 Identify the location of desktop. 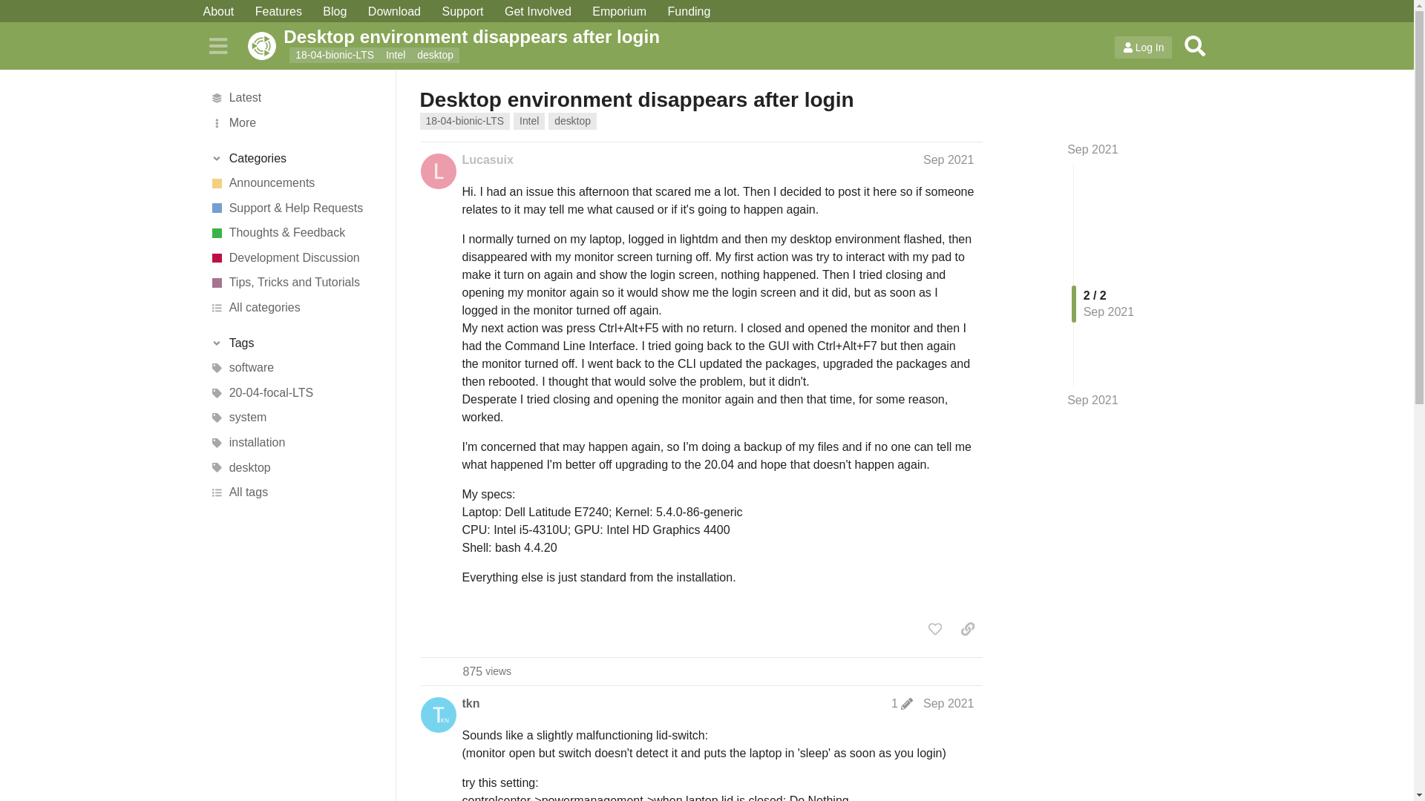
(573, 121).